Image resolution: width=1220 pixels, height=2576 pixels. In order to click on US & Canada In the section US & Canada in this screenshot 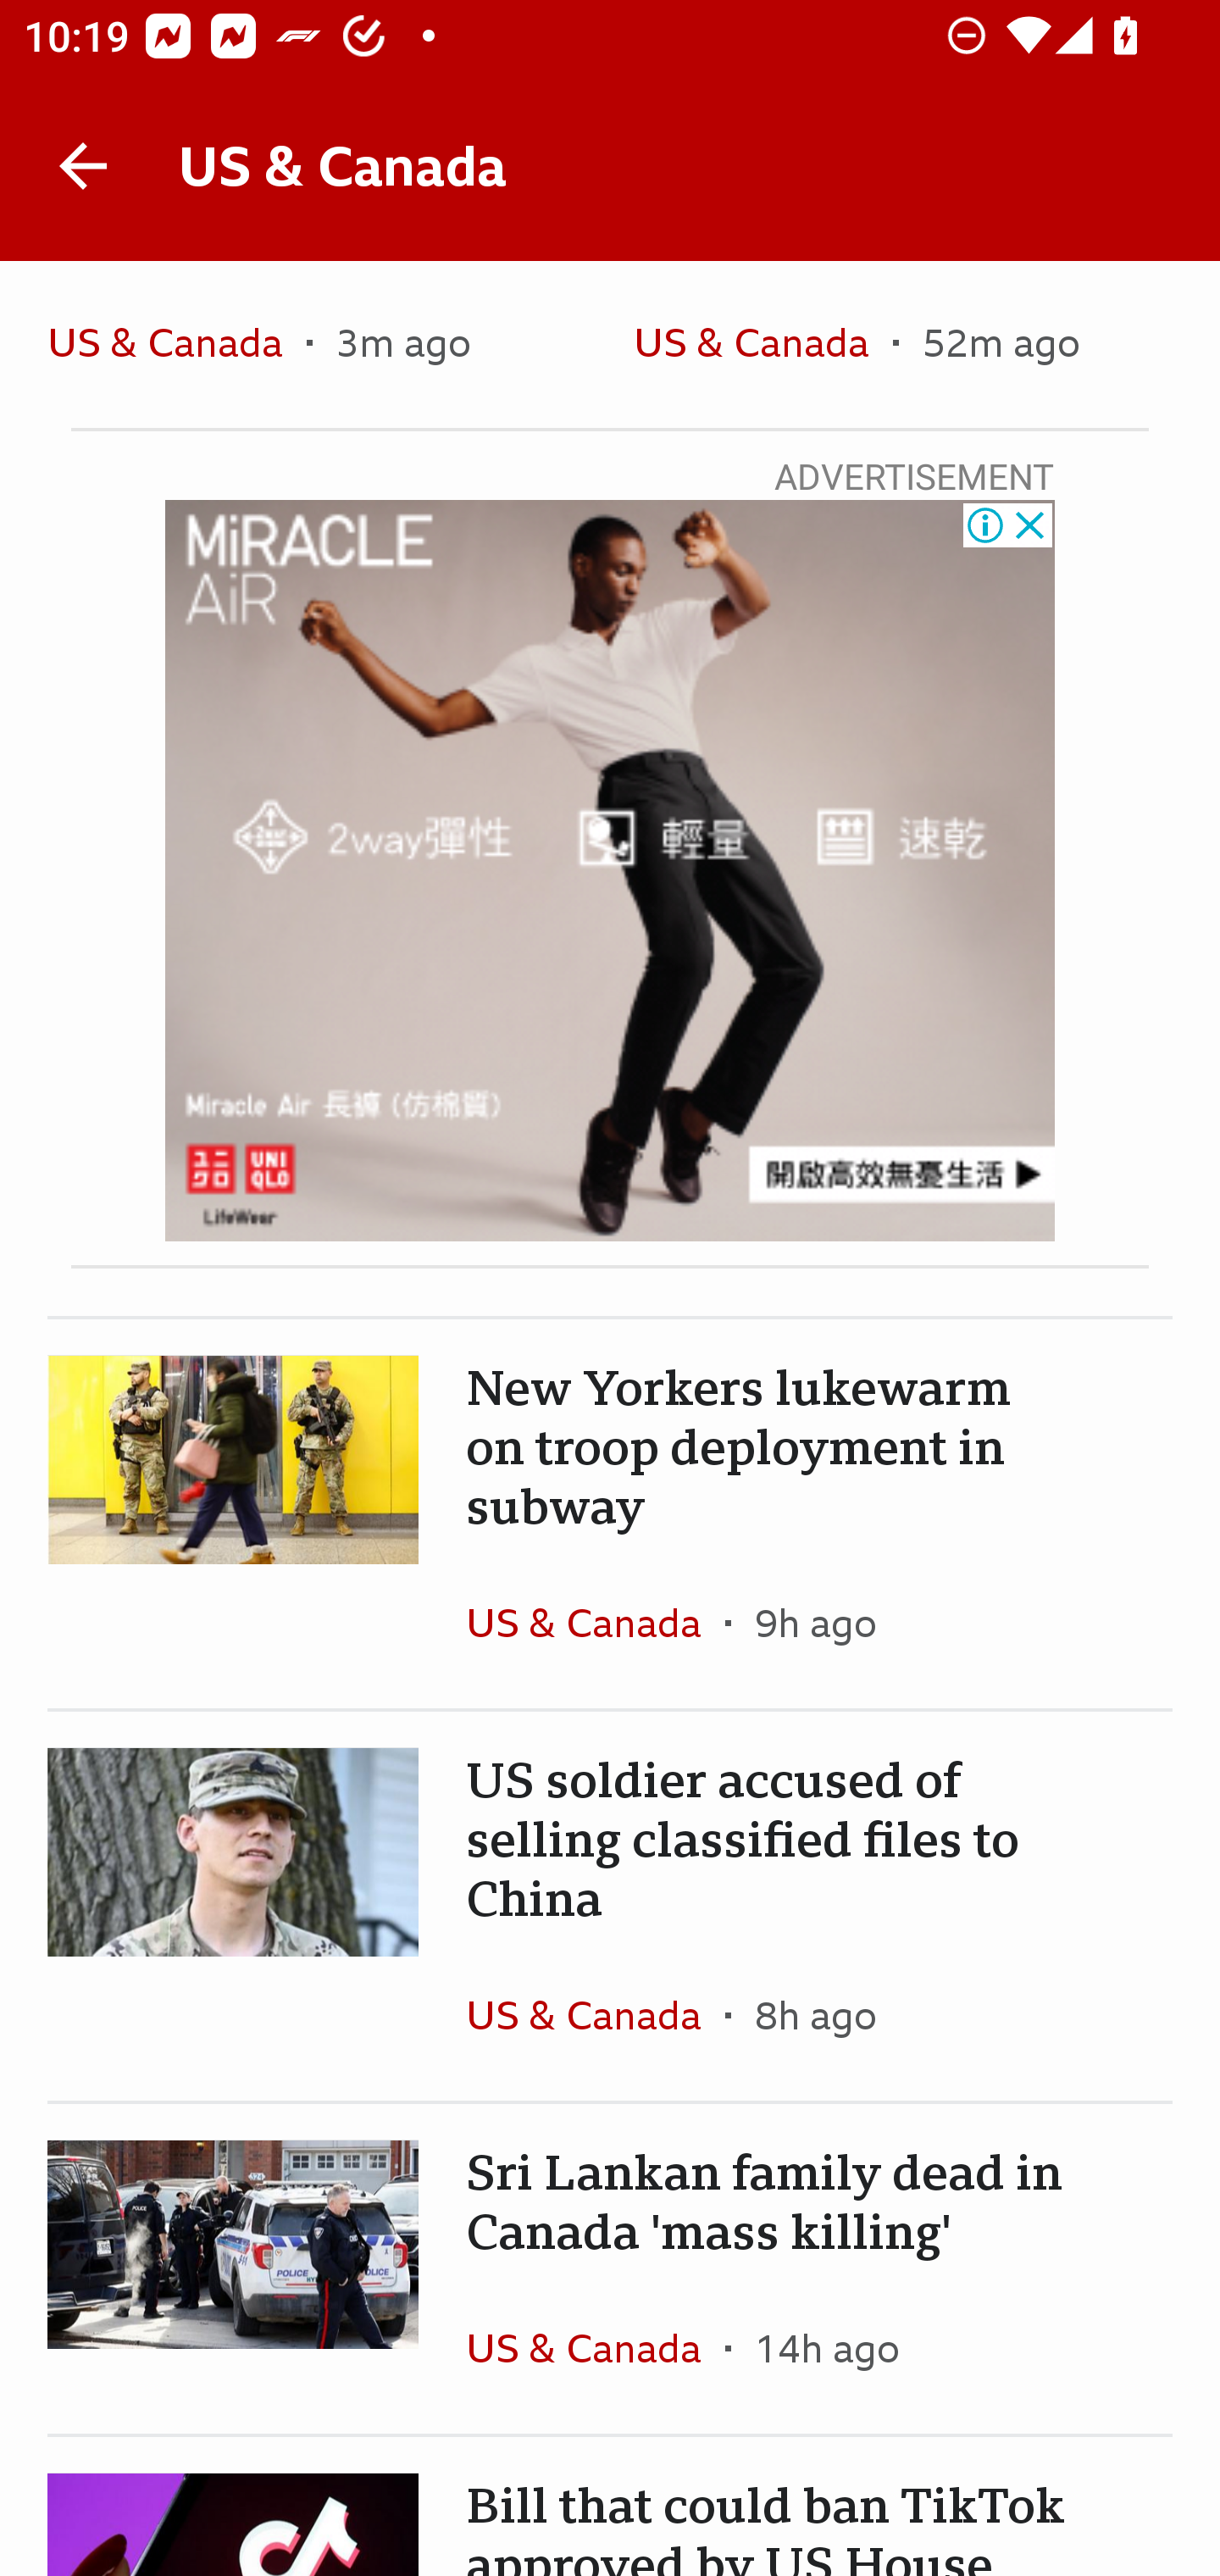, I will do `click(762, 344)`.